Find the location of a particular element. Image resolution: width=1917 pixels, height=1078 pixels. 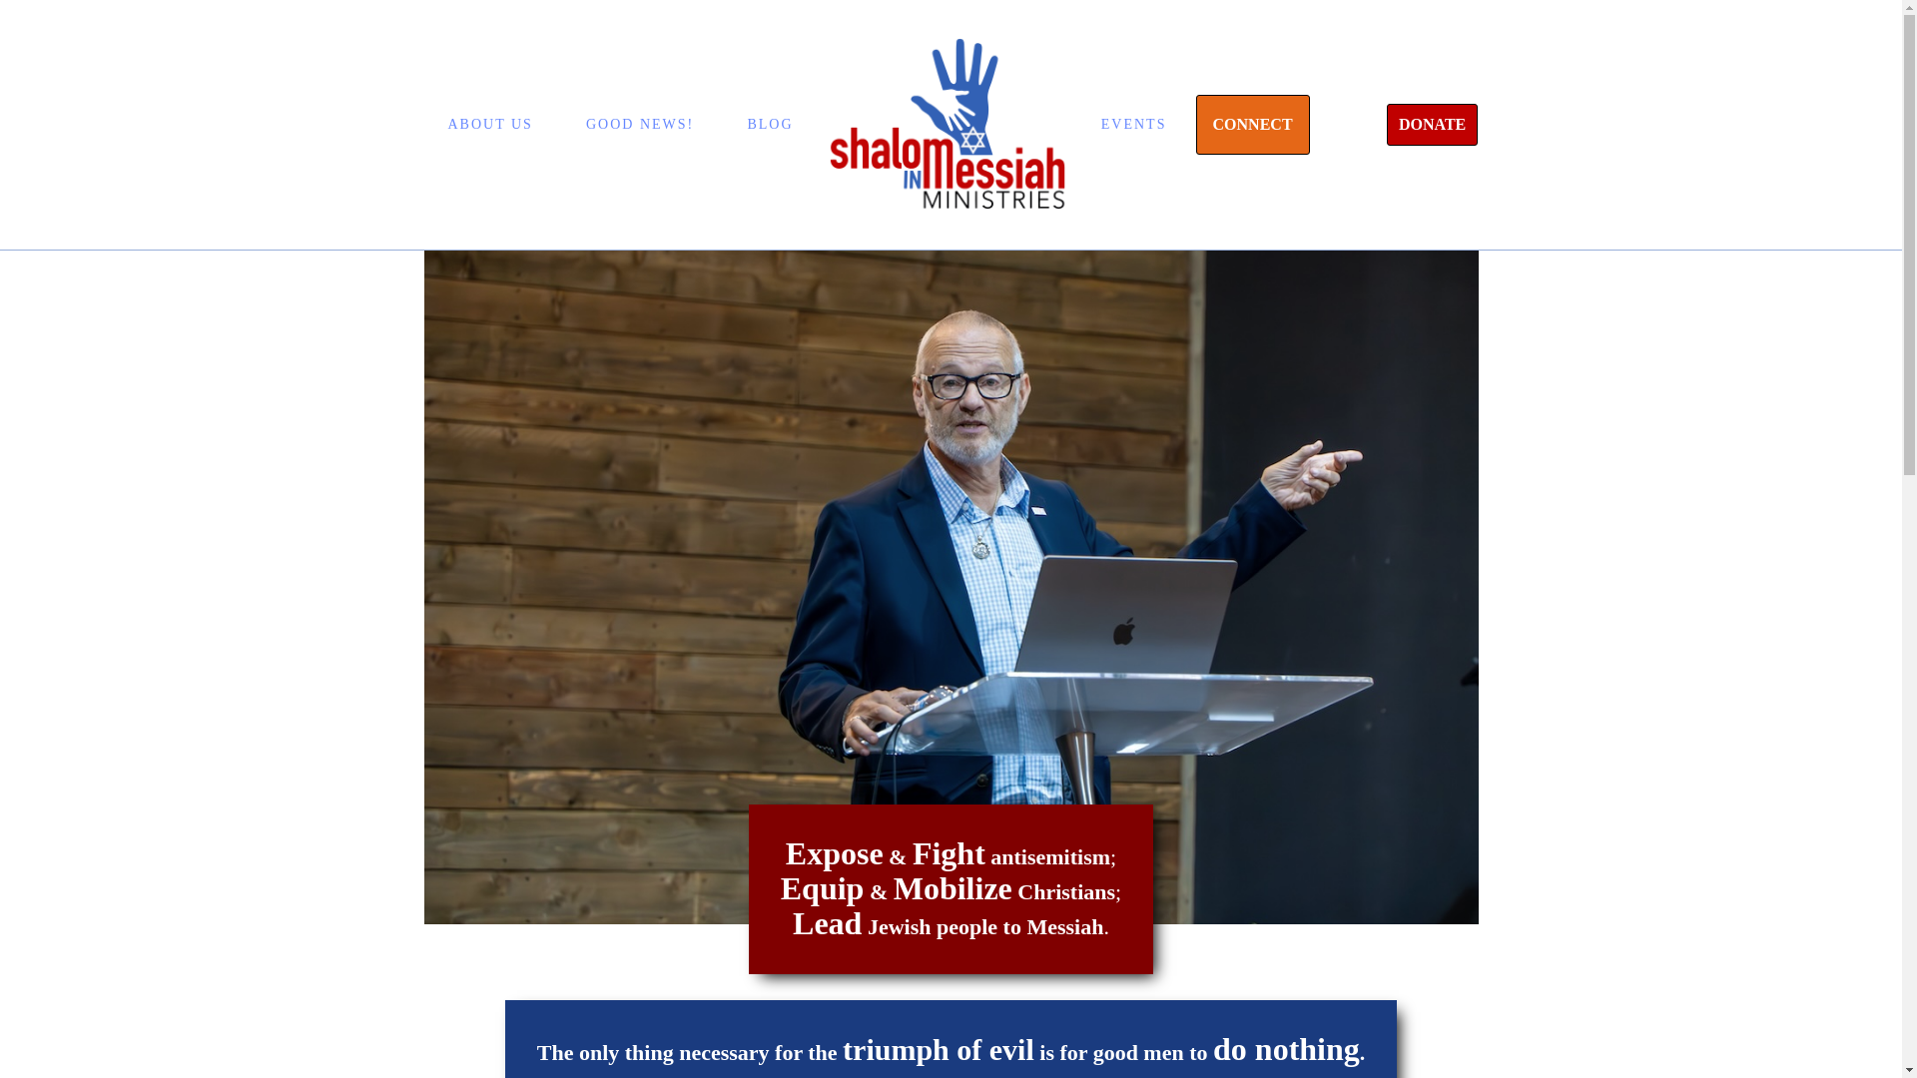

ABOUT US is located at coordinates (489, 124).